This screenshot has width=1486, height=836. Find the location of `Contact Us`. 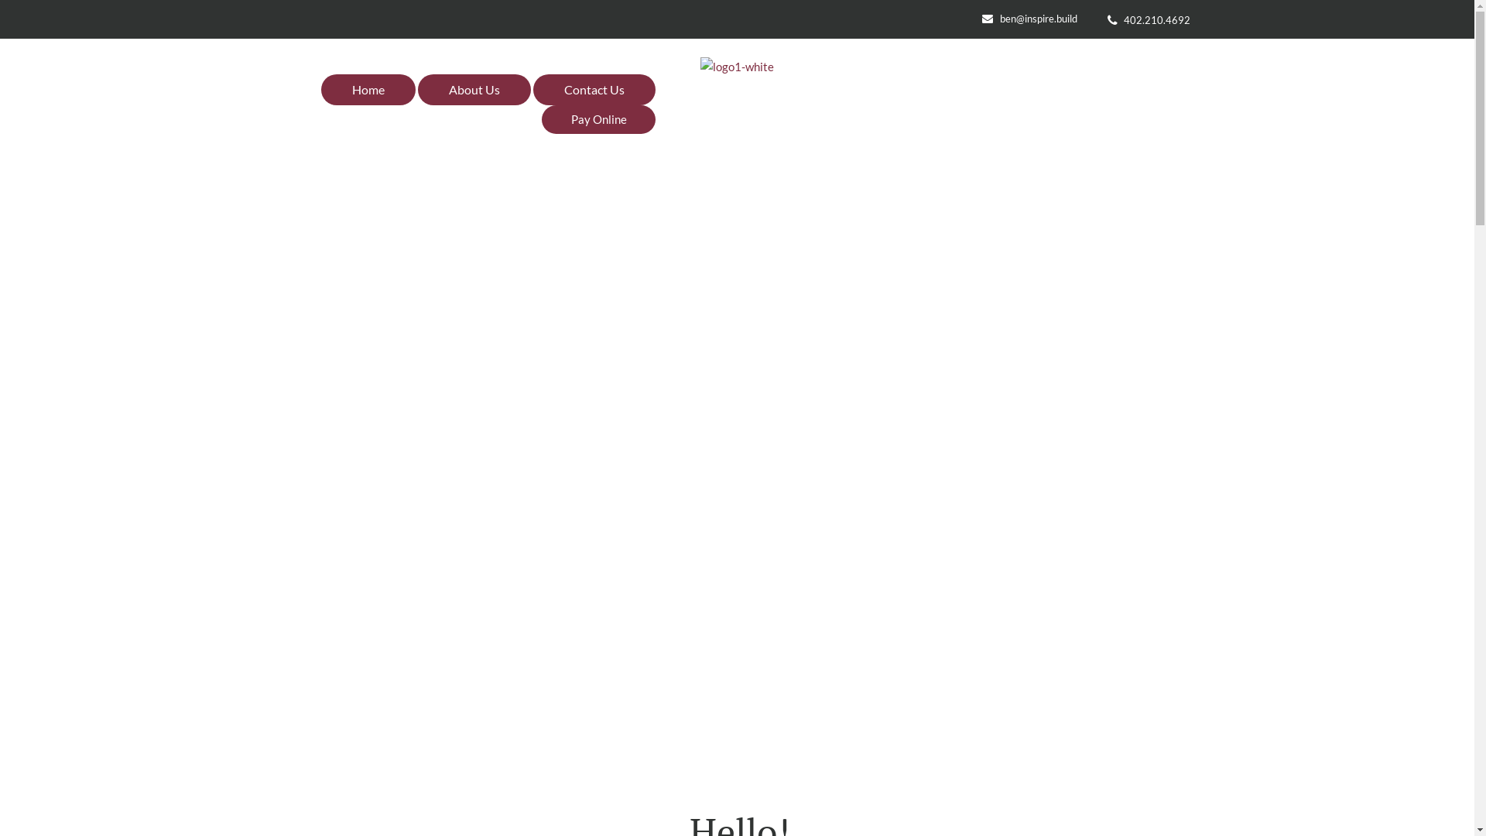

Contact Us is located at coordinates (594, 90).